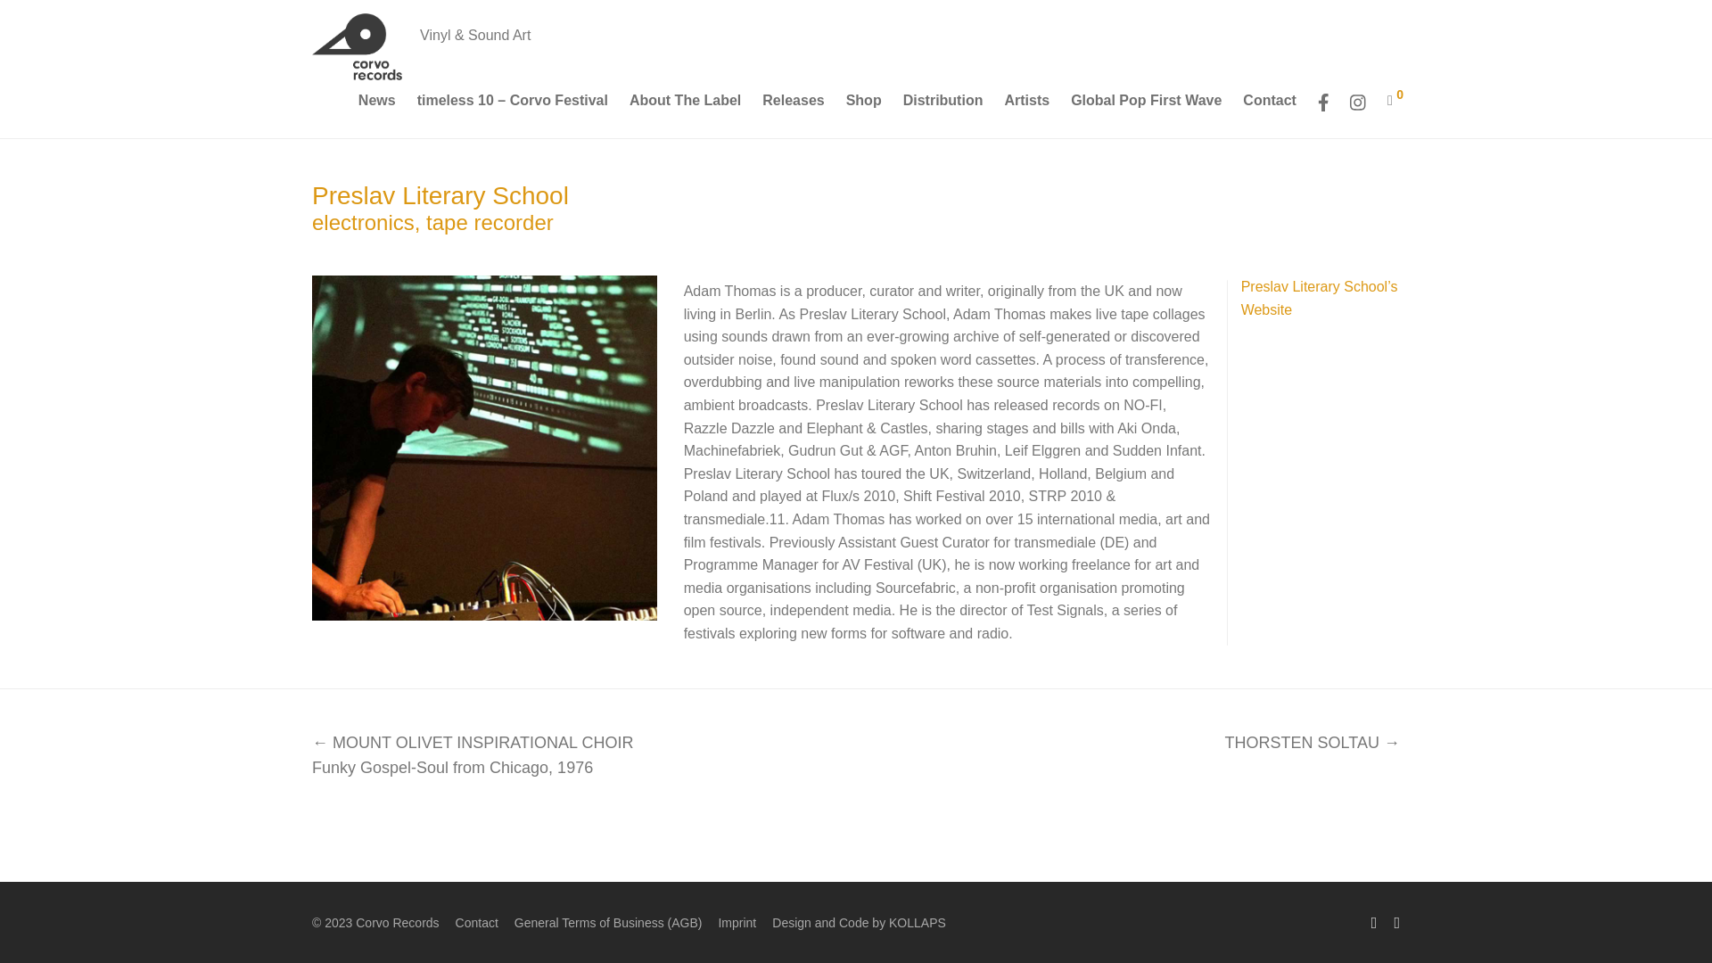  Describe the element at coordinates (859, 922) in the screenshot. I see `Design and Code by KOLLAPS` at that location.